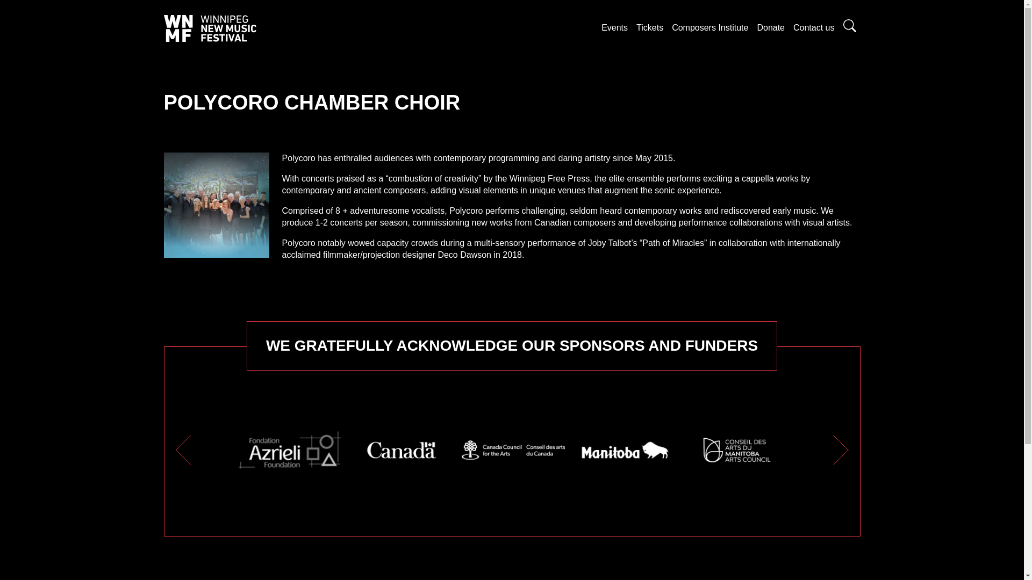 This screenshot has height=580, width=1032. Describe the element at coordinates (216, 205) in the screenshot. I see `Polycoro Chamber Choir - Winnipeg New Music Festival` at that location.